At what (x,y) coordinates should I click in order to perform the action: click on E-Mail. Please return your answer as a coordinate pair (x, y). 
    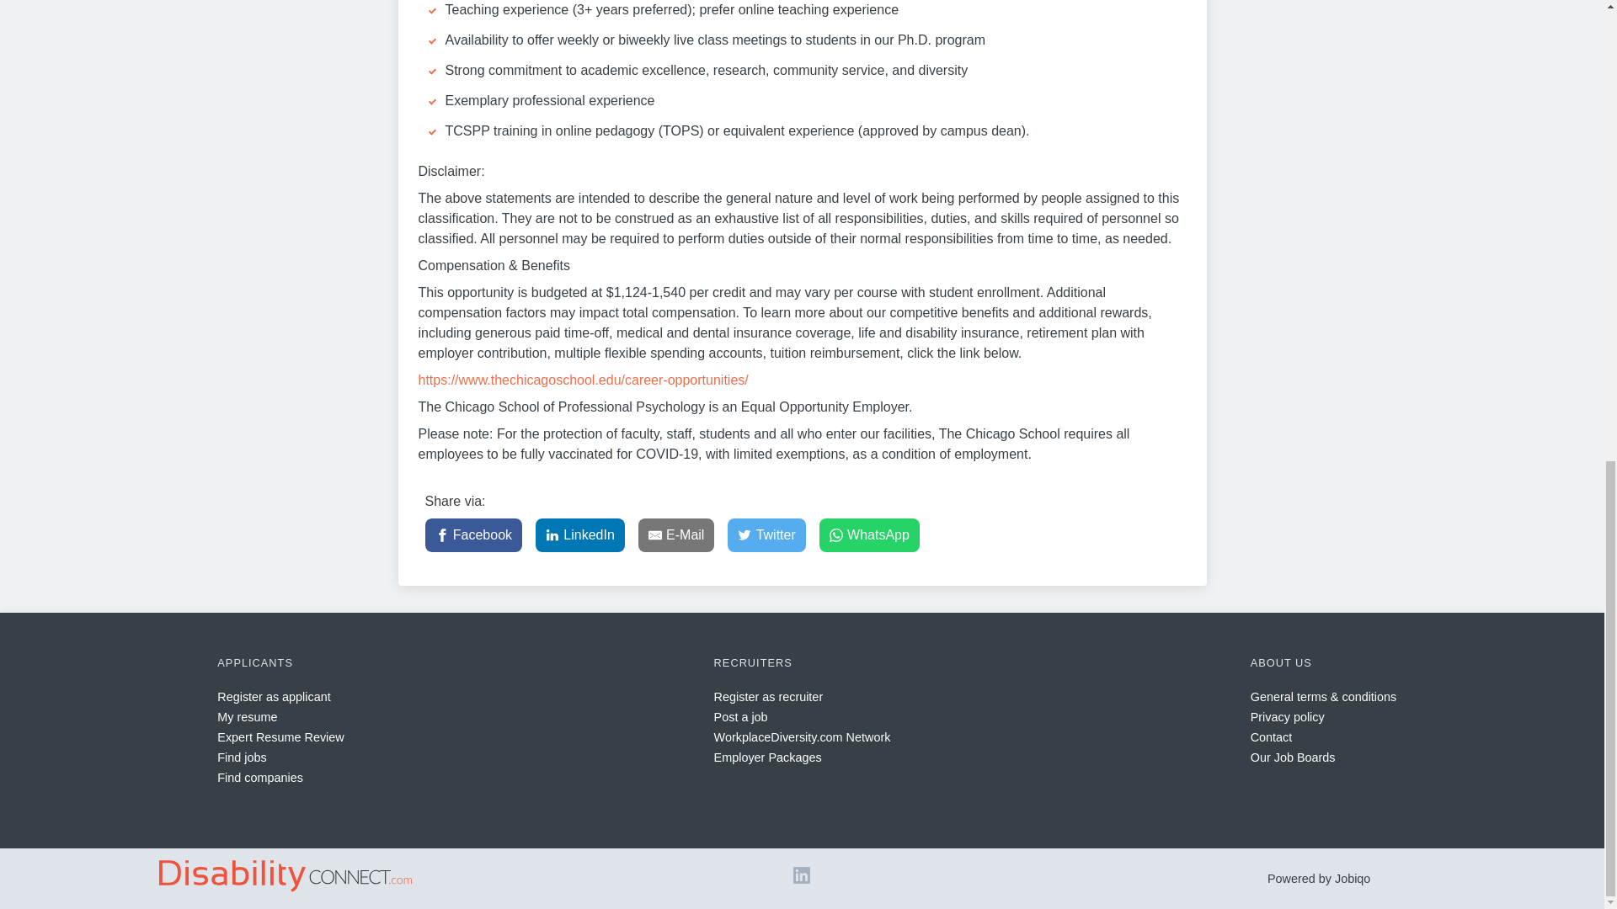
    Looking at the image, I should click on (676, 534).